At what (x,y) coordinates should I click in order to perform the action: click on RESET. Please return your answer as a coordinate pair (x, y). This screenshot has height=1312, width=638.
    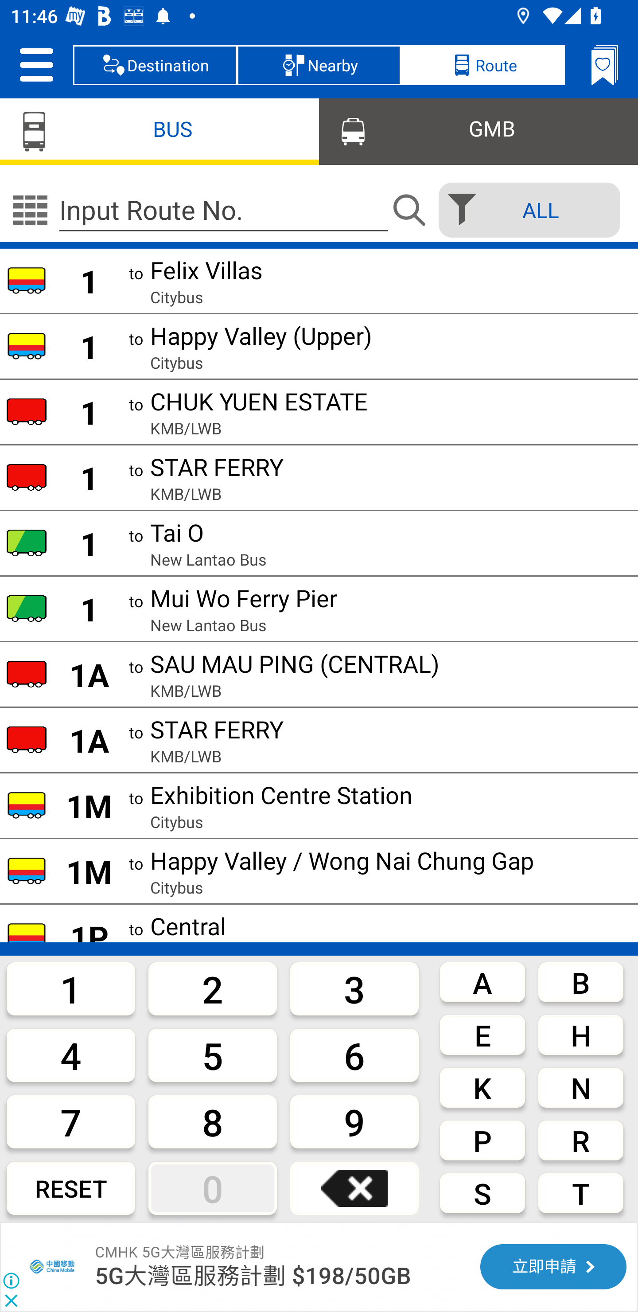
    Looking at the image, I should click on (71, 1188).